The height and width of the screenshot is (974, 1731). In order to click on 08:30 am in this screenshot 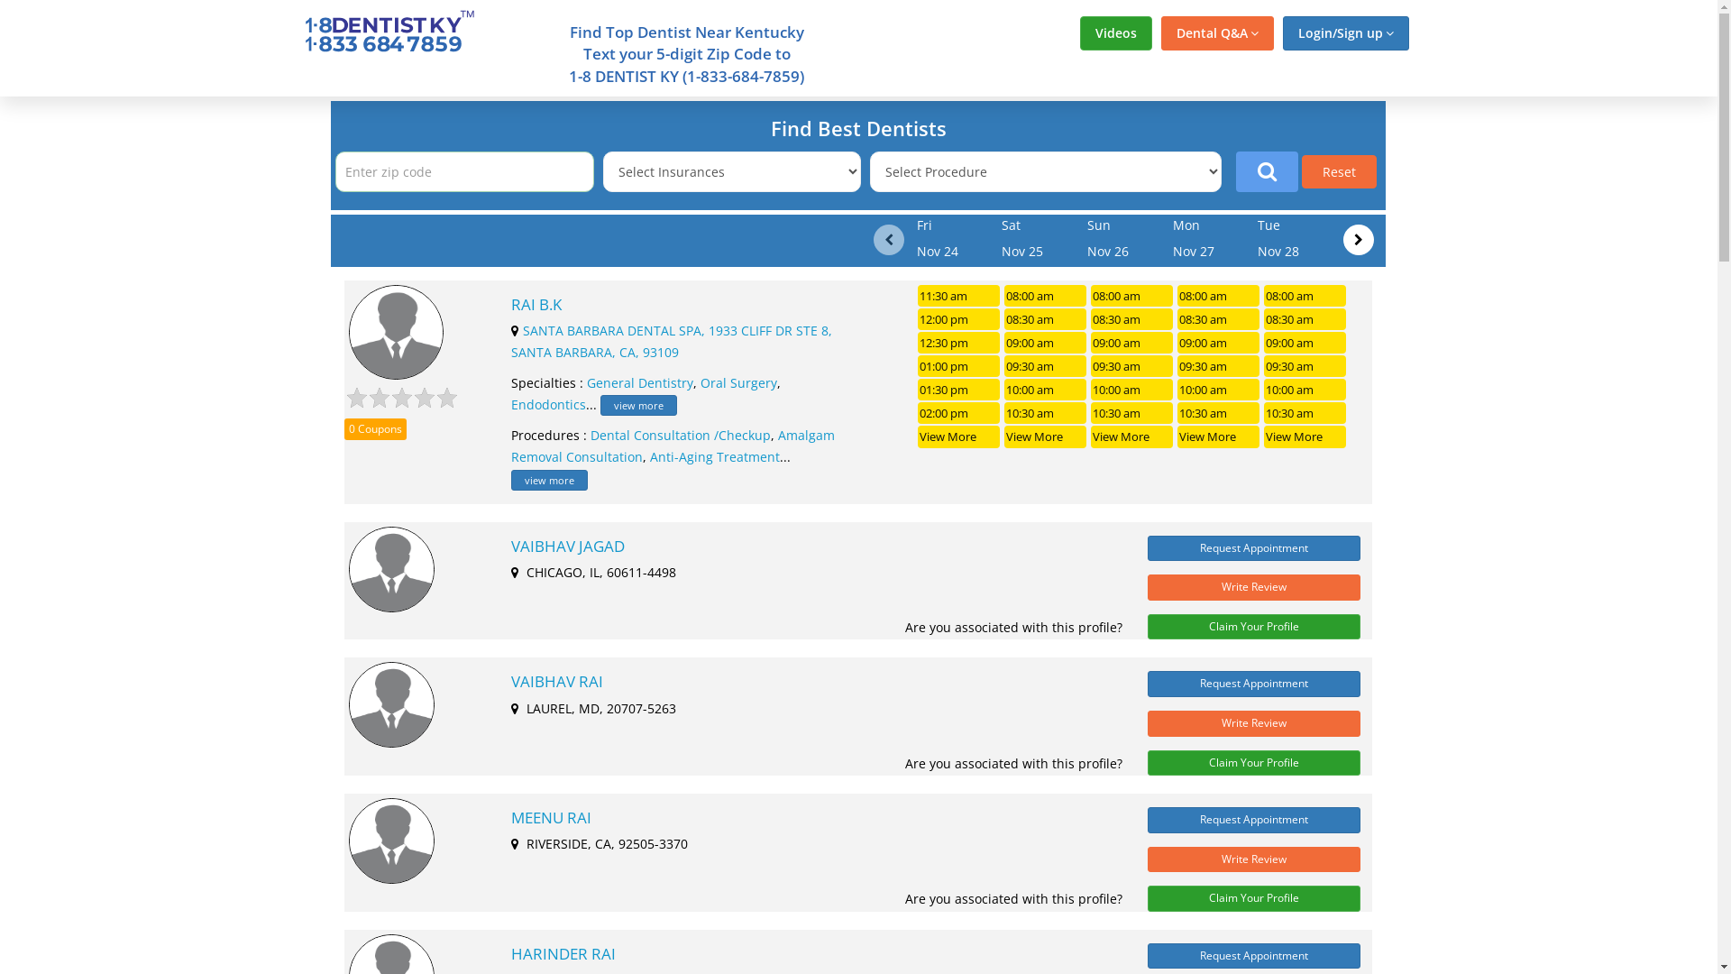, I will do `click(1305, 319)`.